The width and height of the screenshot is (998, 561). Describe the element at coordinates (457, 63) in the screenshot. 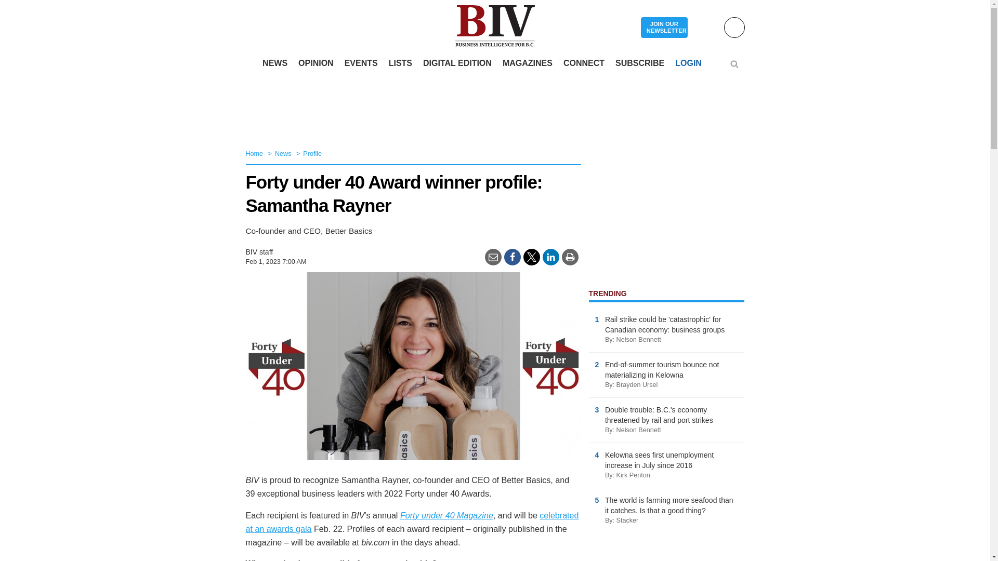

I see `DIGITAL EDITION` at that location.